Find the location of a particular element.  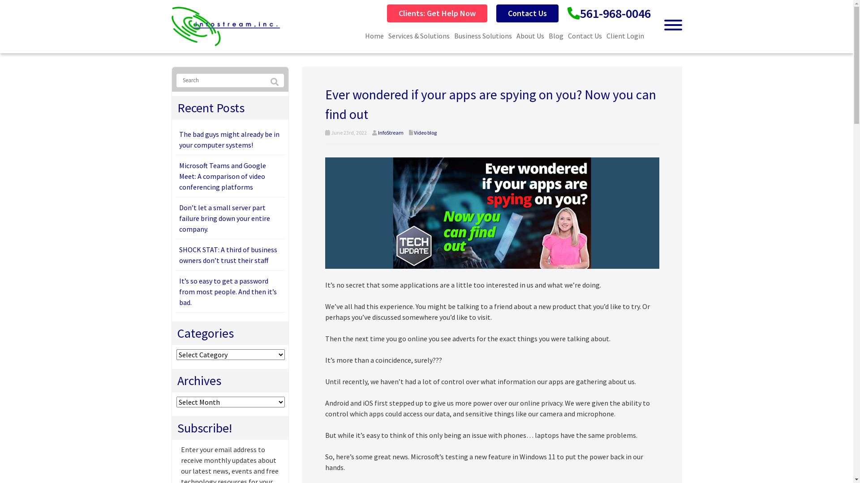

About Us is located at coordinates (530, 36).